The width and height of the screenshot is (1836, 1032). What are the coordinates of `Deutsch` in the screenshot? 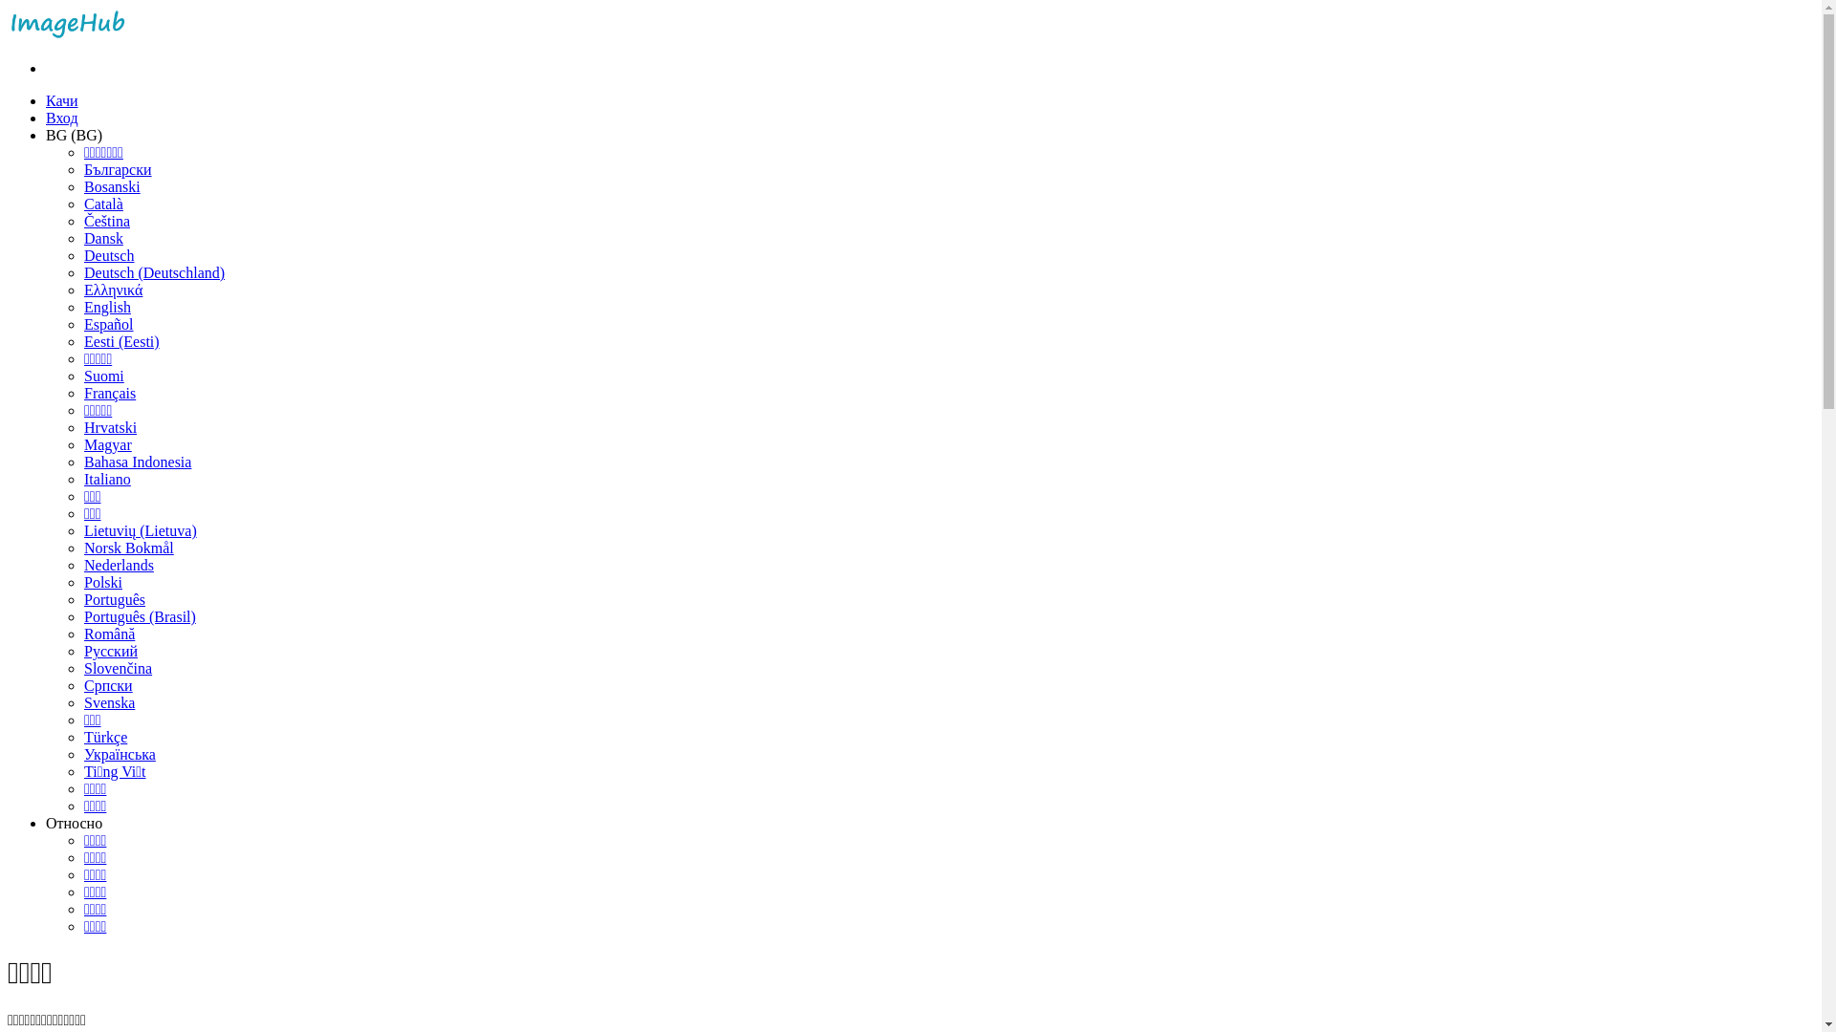 It's located at (109, 256).